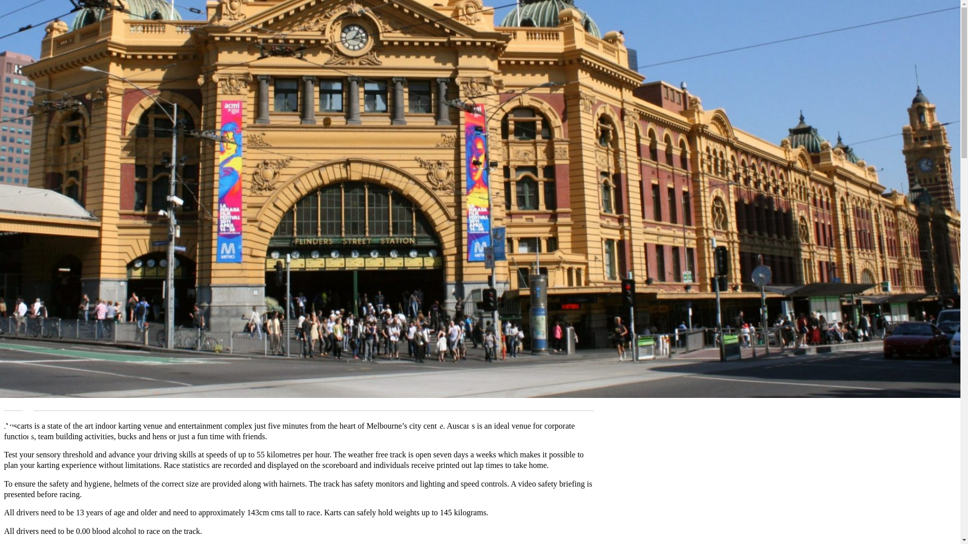  I want to click on attraction, so click(119, 389).